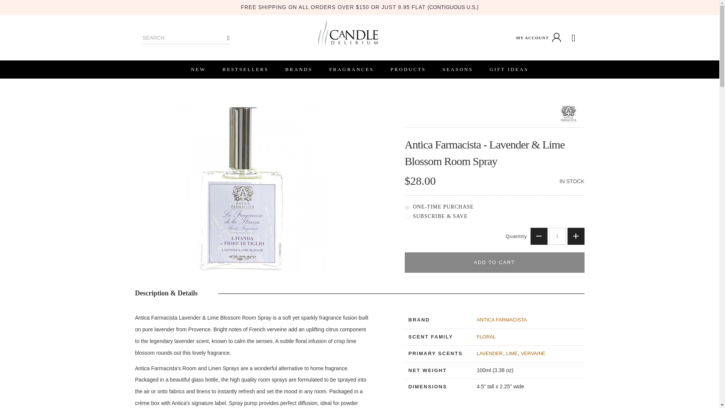 The width and height of the screenshot is (725, 408). Describe the element at coordinates (539, 38) in the screenshot. I see `MY ACCOUNT` at that location.